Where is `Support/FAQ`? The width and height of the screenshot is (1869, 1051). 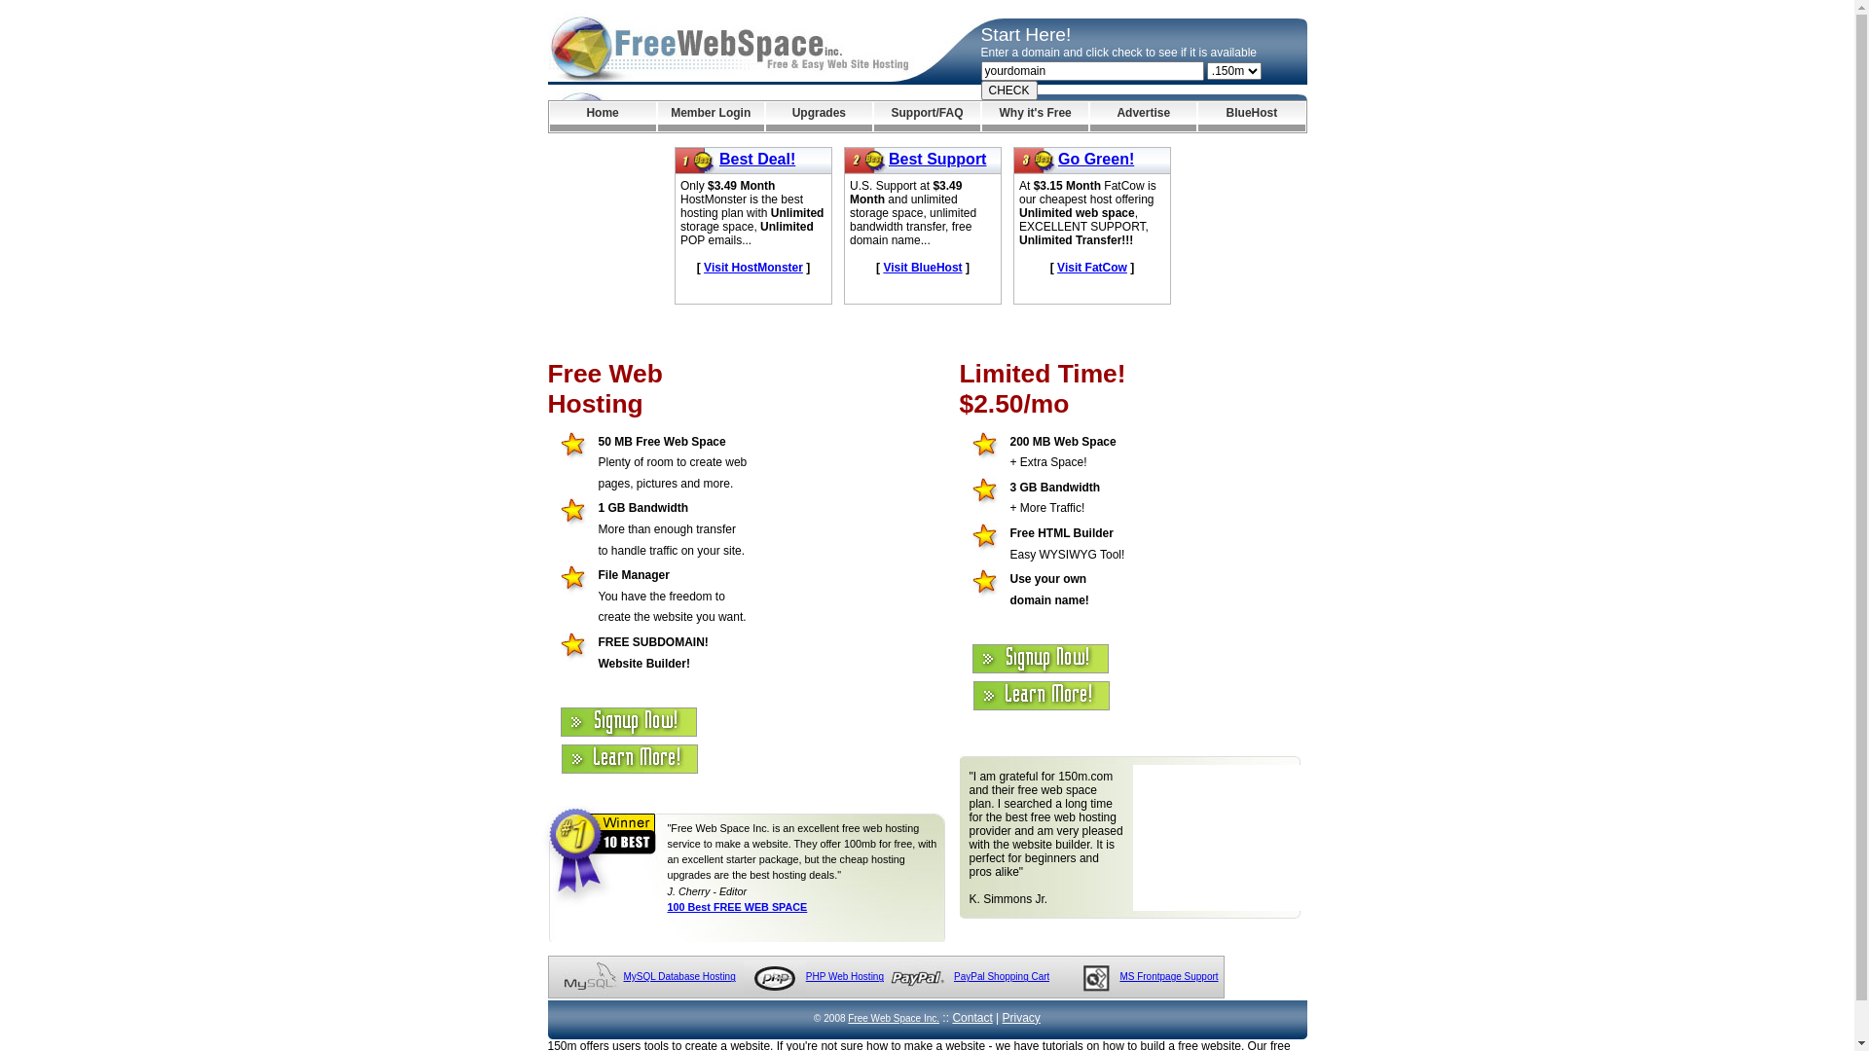 Support/FAQ is located at coordinates (927, 117).